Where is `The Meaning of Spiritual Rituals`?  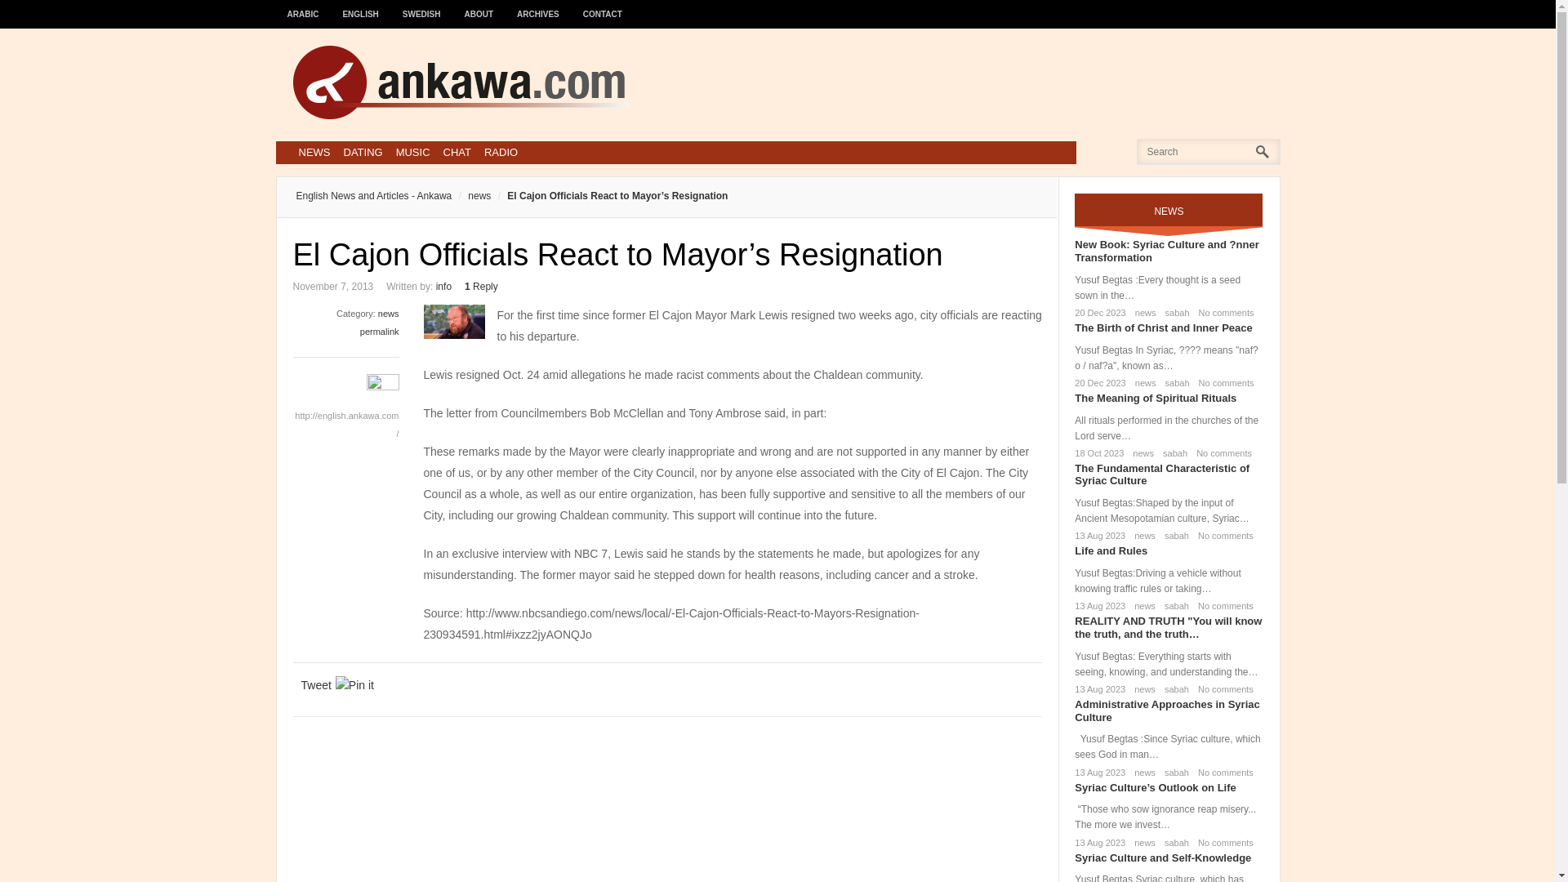
The Meaning of Spiritual Rituals is located at coordinates (1155, 397).